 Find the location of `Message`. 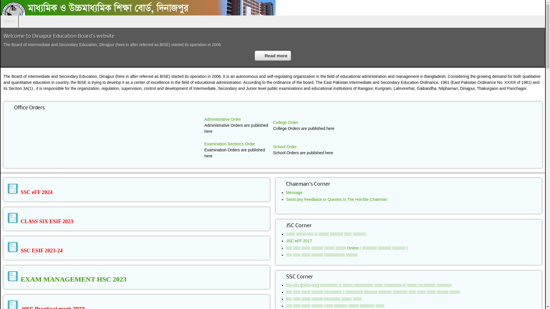

Message is located at coordinates (294, 193).